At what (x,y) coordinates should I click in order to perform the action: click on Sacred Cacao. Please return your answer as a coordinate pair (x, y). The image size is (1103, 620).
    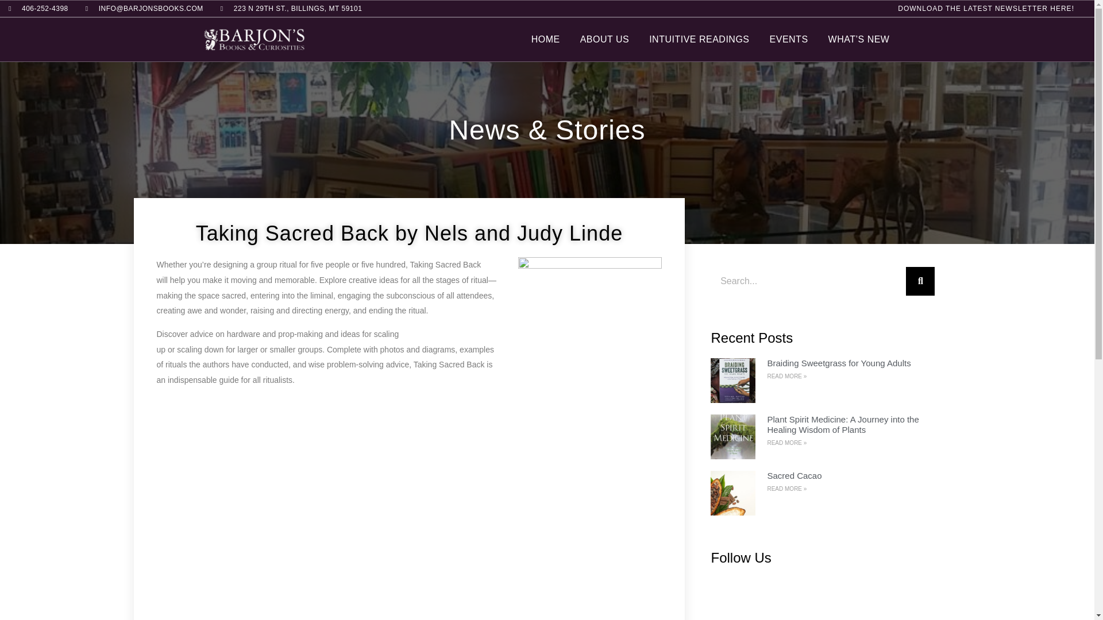
    Looking at the image, I should click on (794, 475).